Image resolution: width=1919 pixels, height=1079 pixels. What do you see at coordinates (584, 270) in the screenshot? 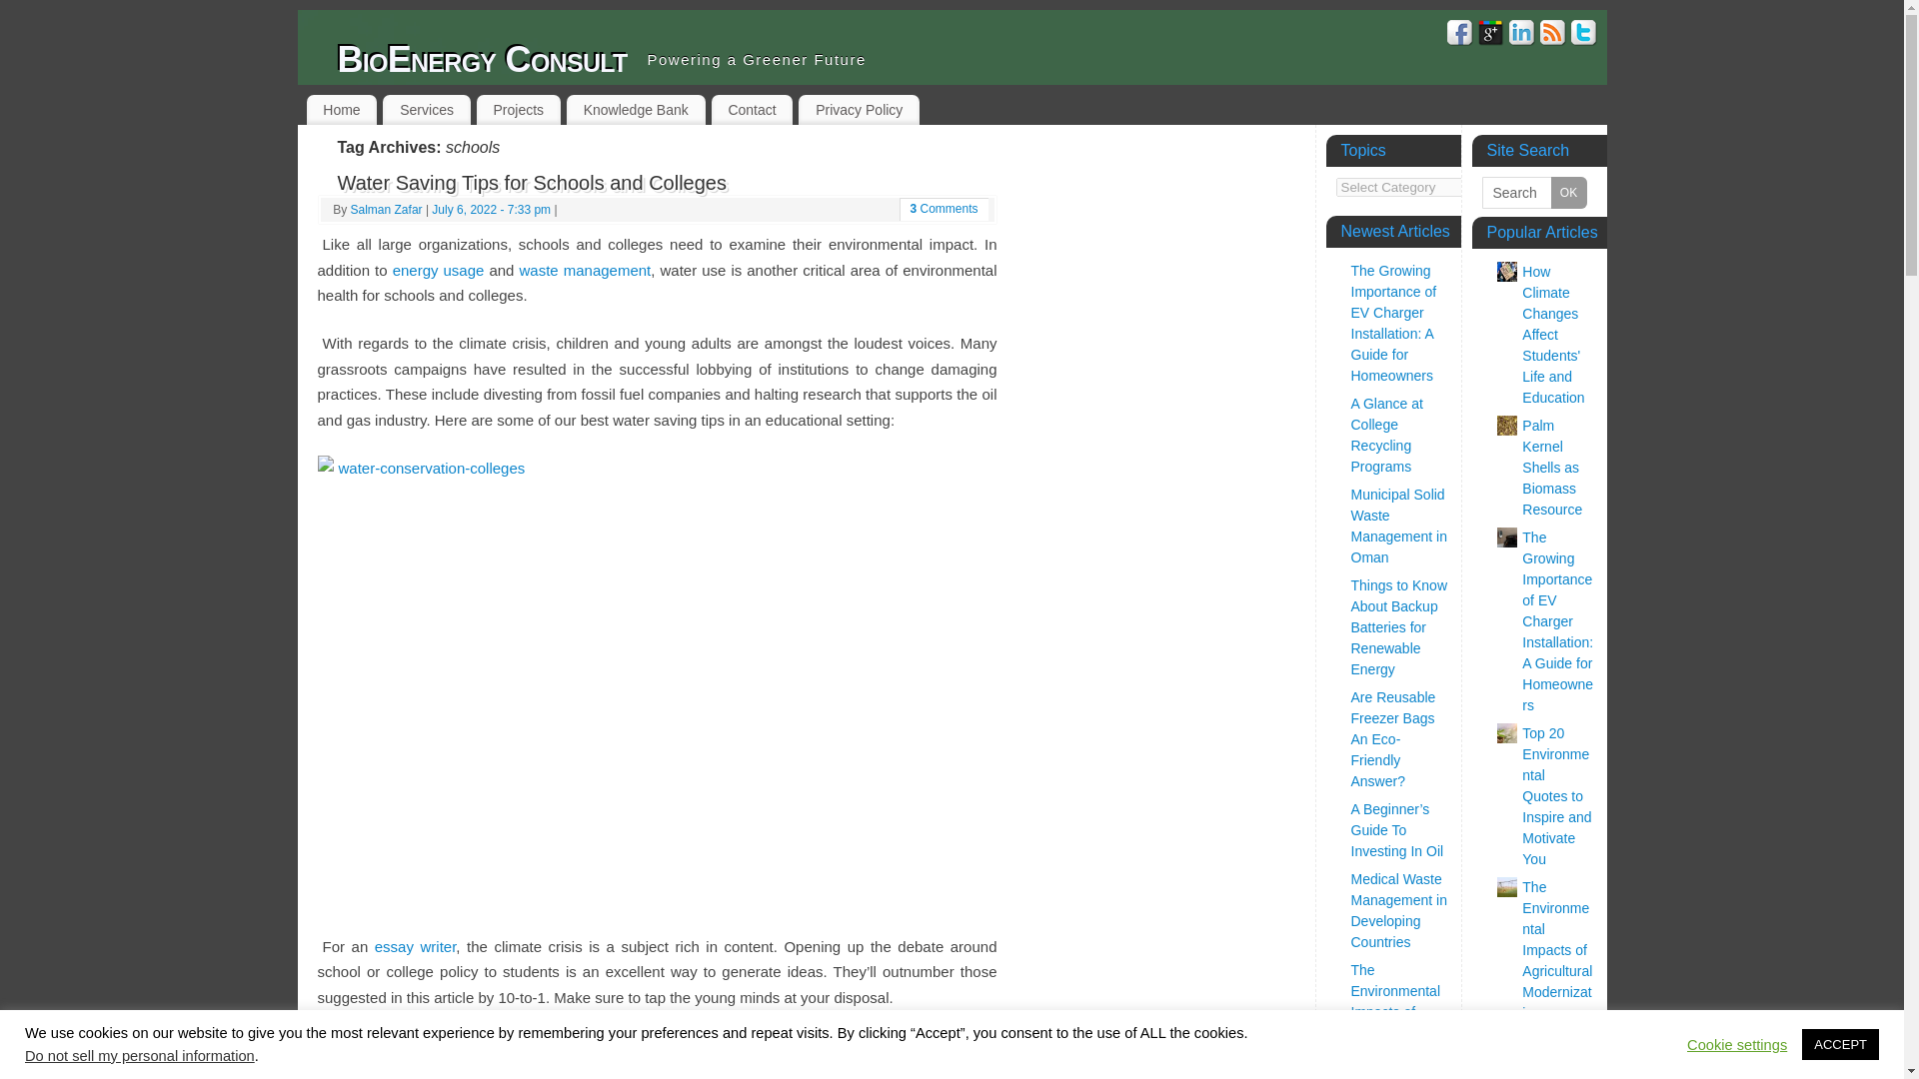
I see `waste management` at bounding box center [584, 270].